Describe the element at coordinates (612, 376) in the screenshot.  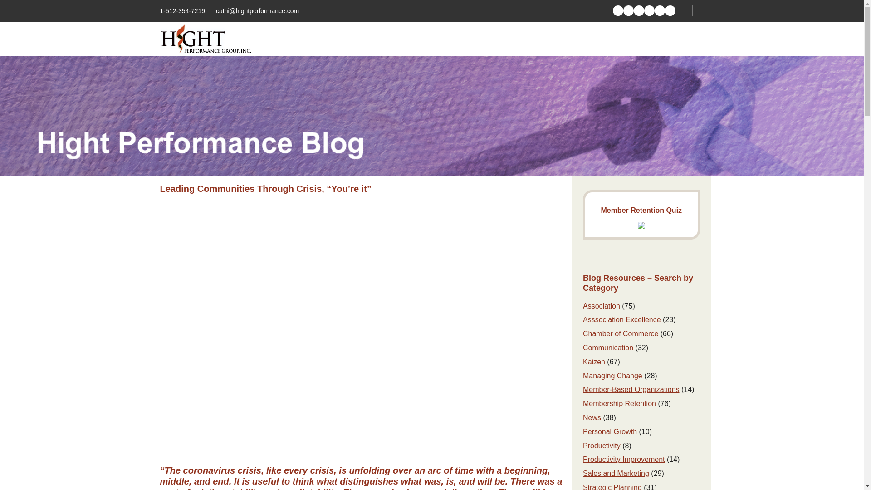
I see `Managing Change` at that location.